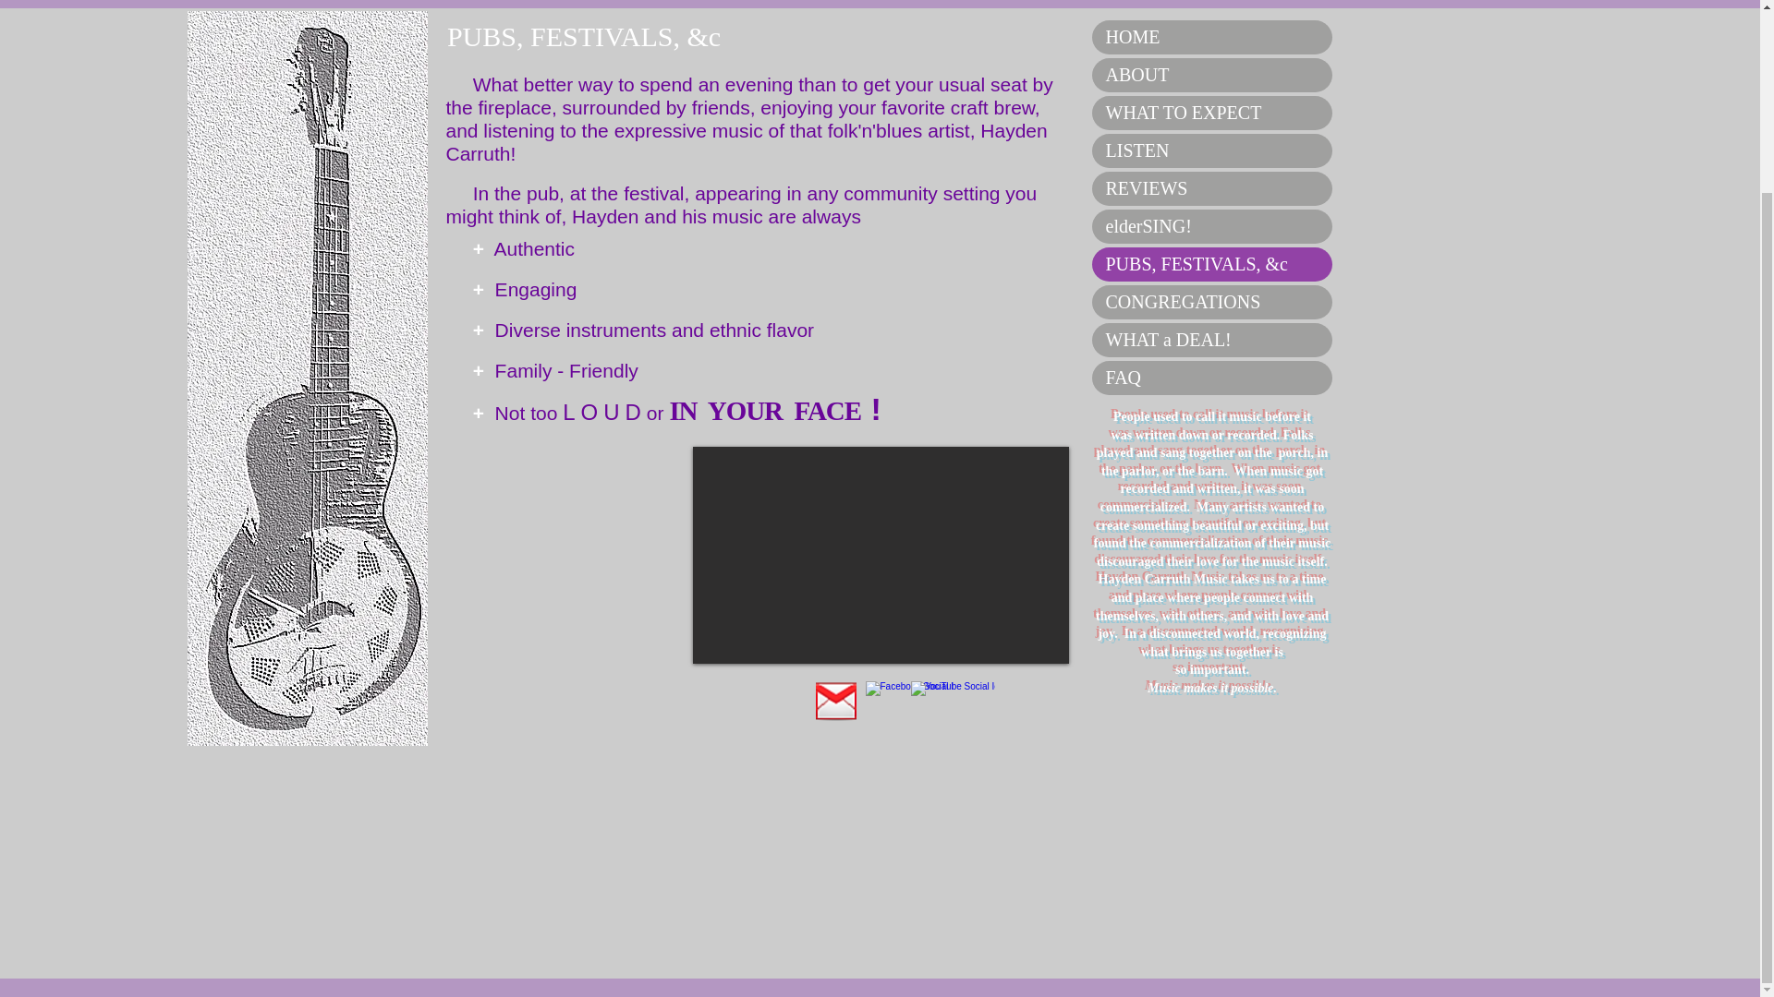 This screenshot has width=1774, height=997. I want to click on FAQ, so click(1212, 377).